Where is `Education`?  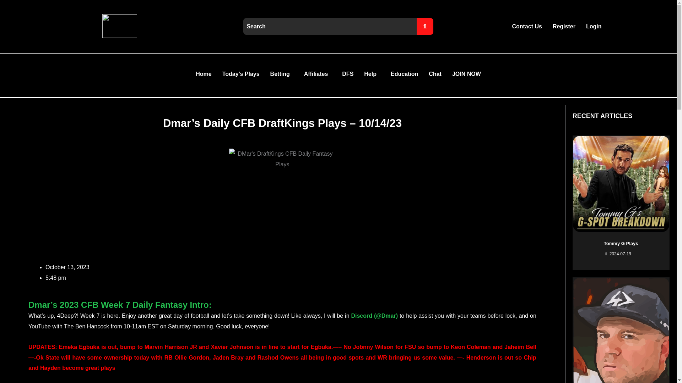 Education is located at coordinates (404, 74).